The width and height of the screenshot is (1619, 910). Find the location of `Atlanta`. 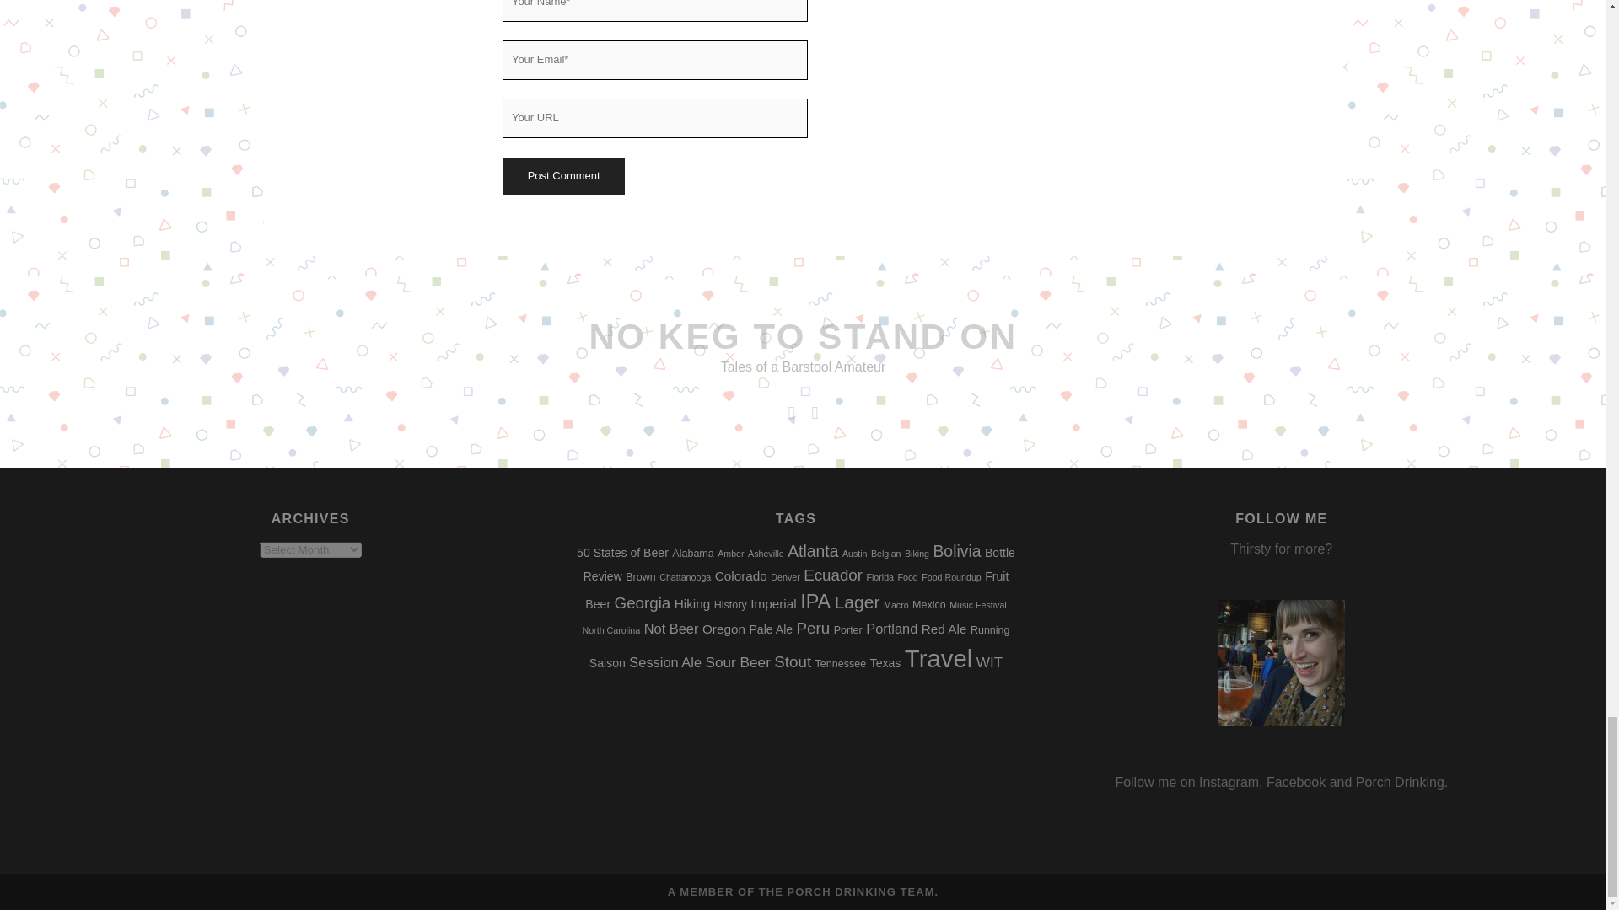

Atlanta is located at coordinates (813, 551).